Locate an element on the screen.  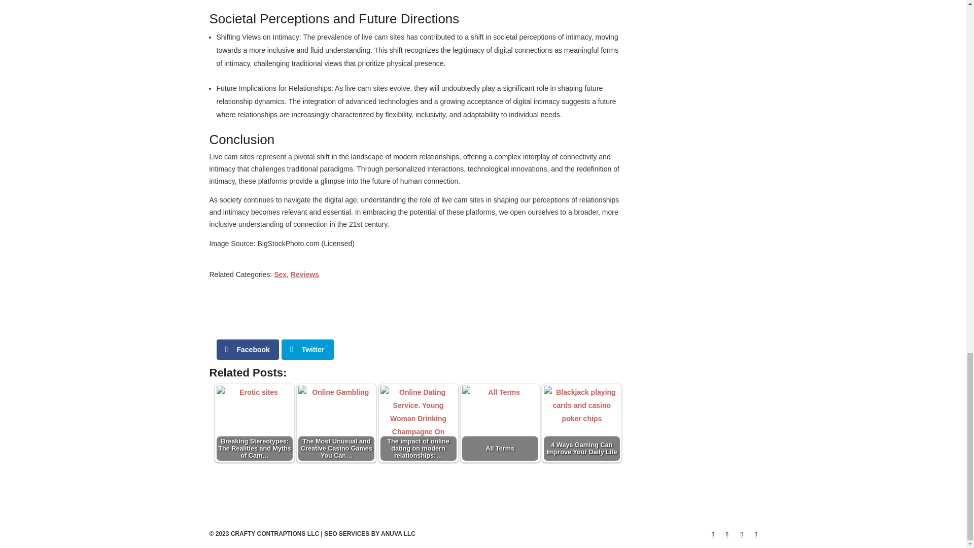
Sex is located at coordinates (280, 274).